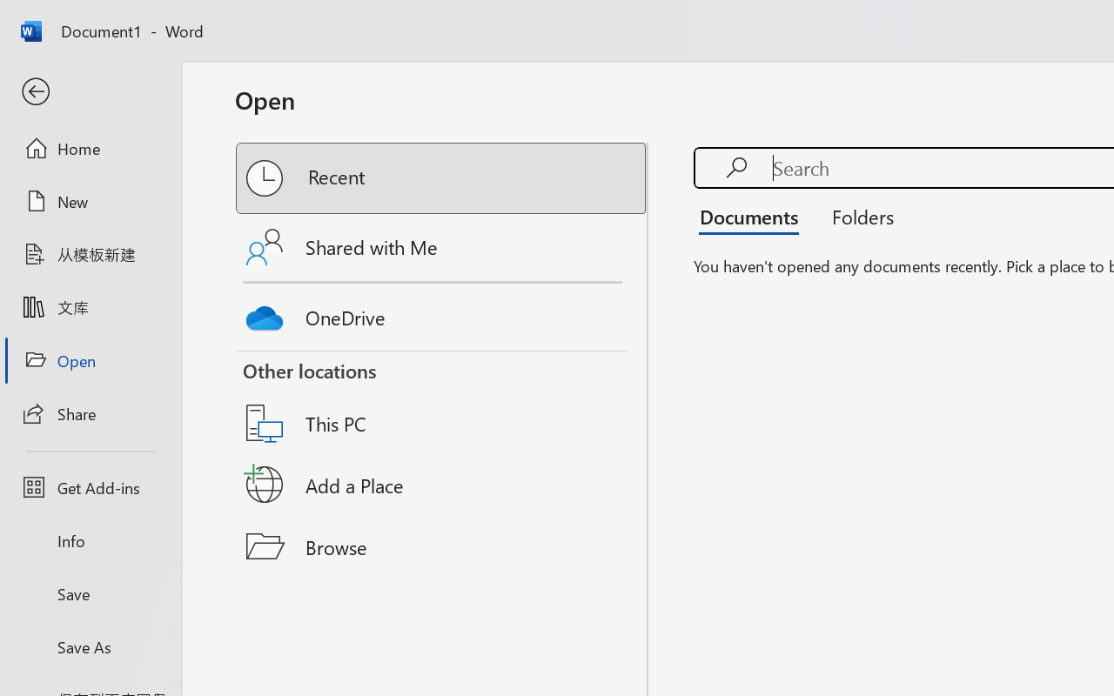 The height and width of the screenshot is (696, 1114). I want to click on Back, so click(91, 92).